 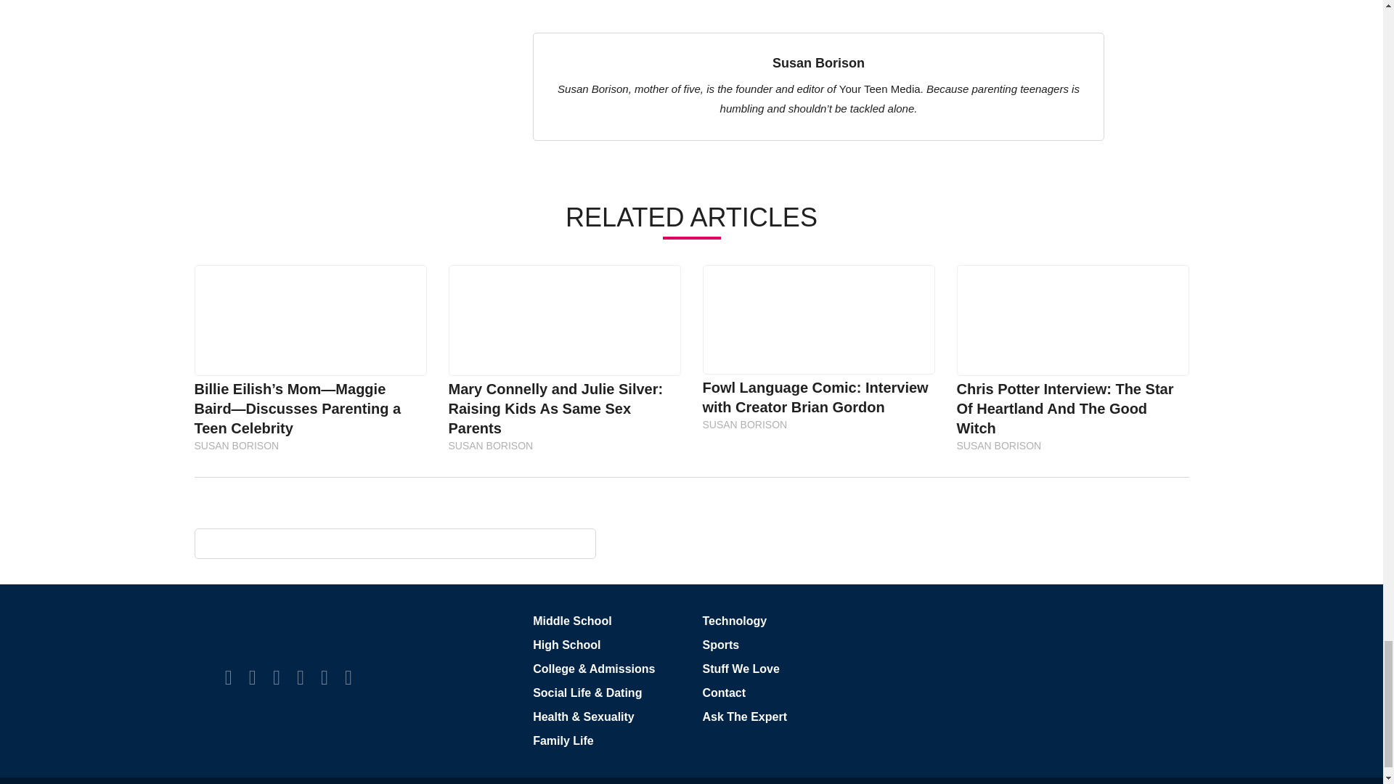 I want to click on Fowl Language Comic: Interview with Creator Brian Gordon, so click(x=818, y=319).